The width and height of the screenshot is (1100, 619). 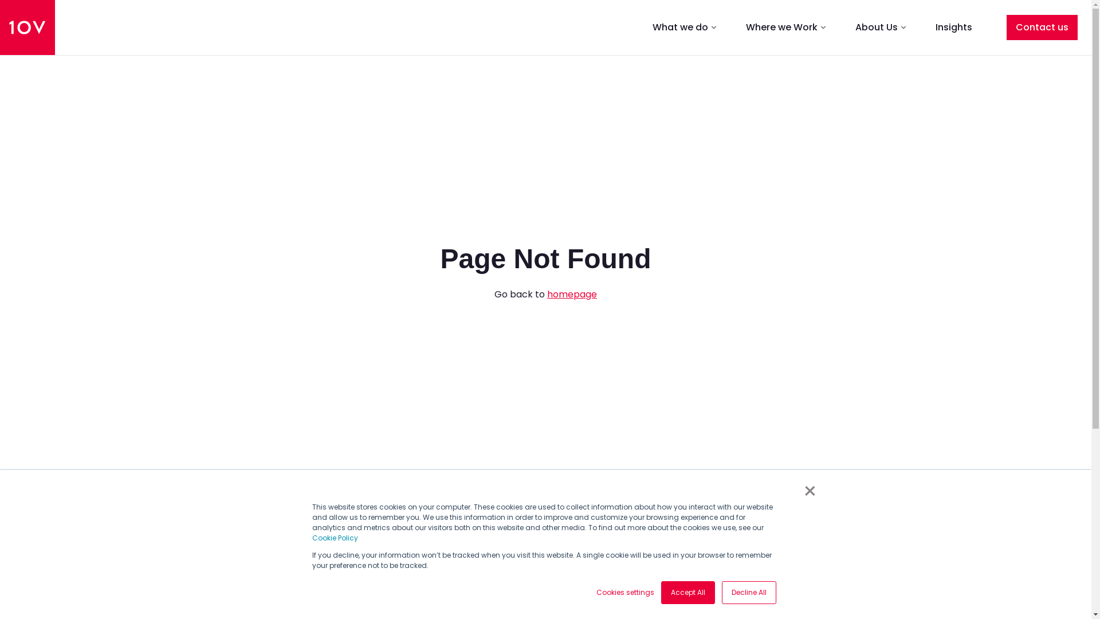 I want to click on Accept All, so click(x=688, y=593).